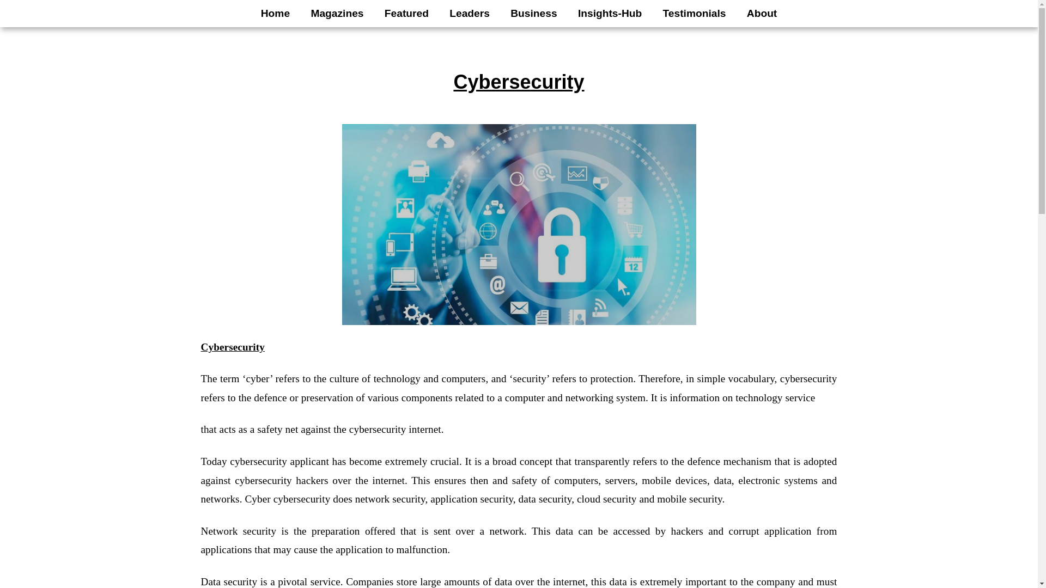 The image size is (1046, 588). Describe the element at coordinates (276, 13) in the screenshot. I see `Home` at that location.